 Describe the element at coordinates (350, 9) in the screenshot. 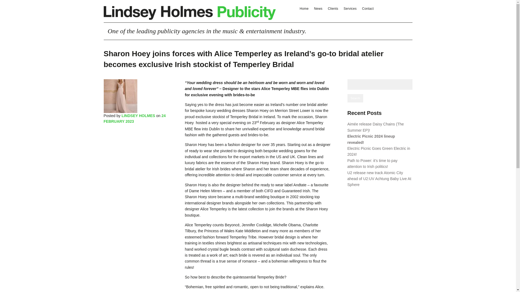

I see `Services` at that location.